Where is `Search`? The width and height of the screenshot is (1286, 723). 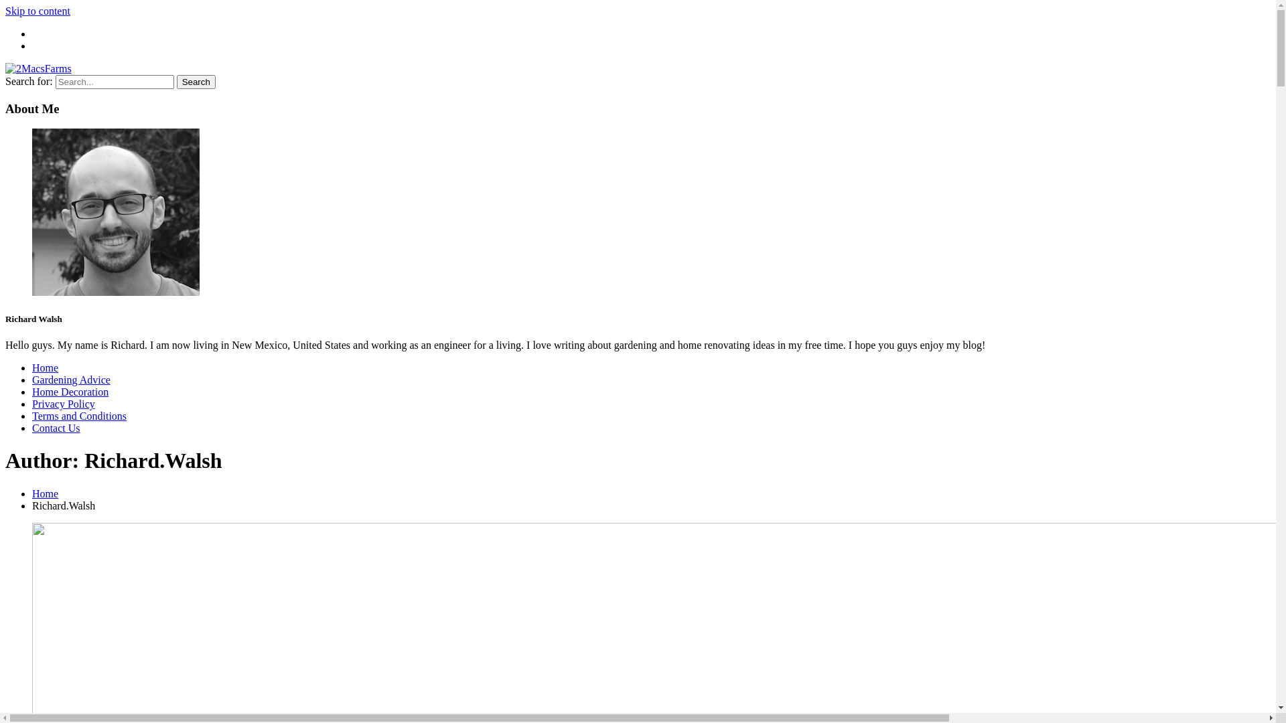
Search is located at coordinates (196, 82).